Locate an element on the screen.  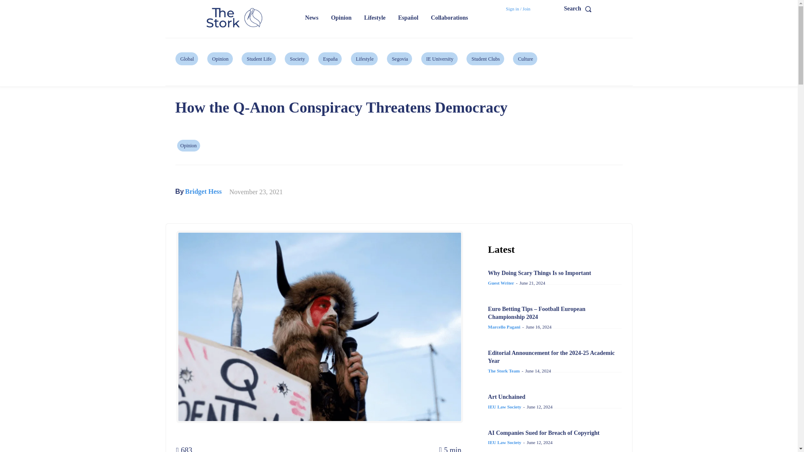
IE University's student newspaper.  is located at coordinates (235, 18).